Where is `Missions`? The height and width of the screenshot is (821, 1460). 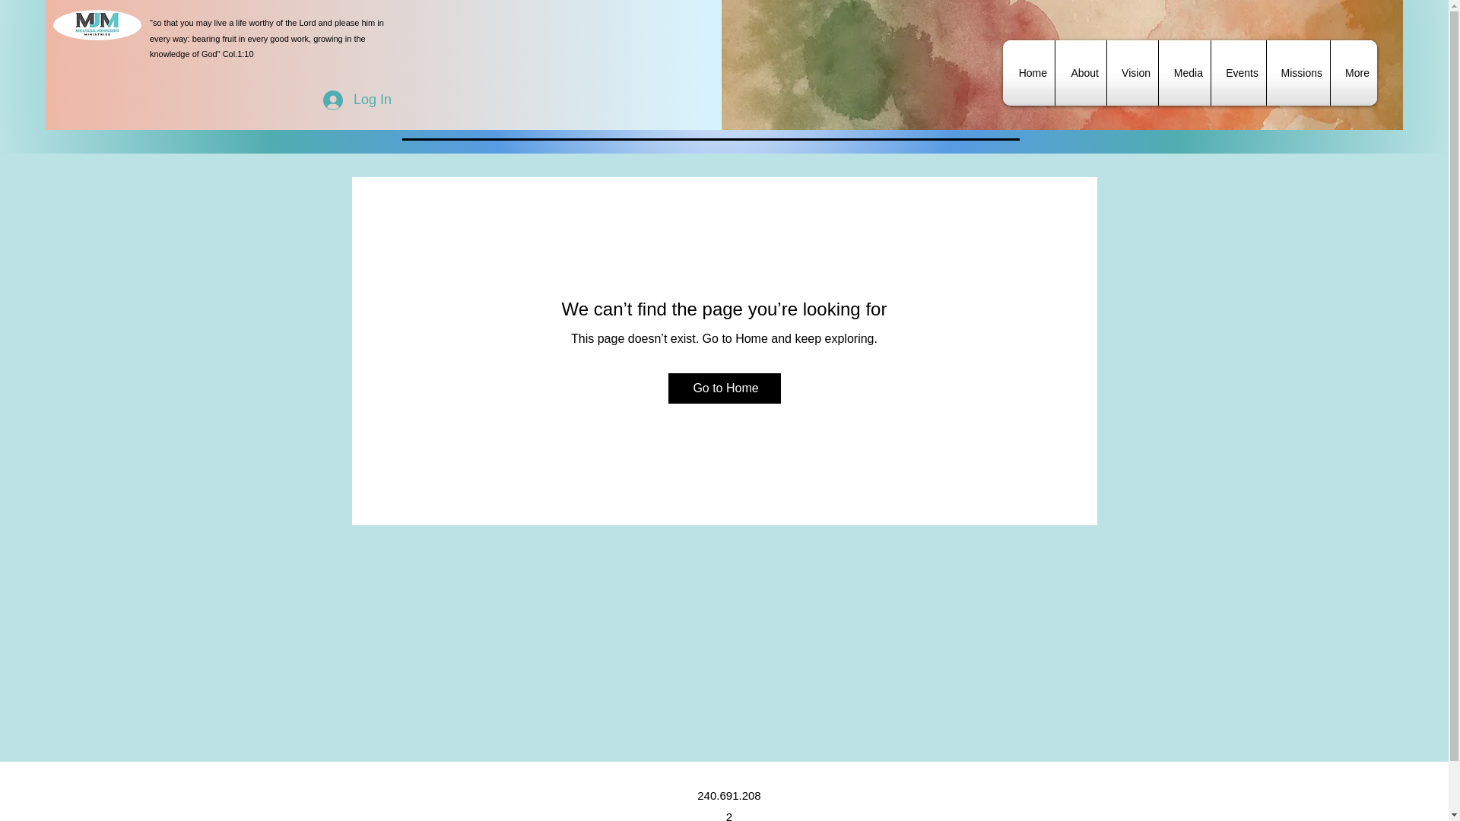 Missions is located at coordinates (1299, 73).